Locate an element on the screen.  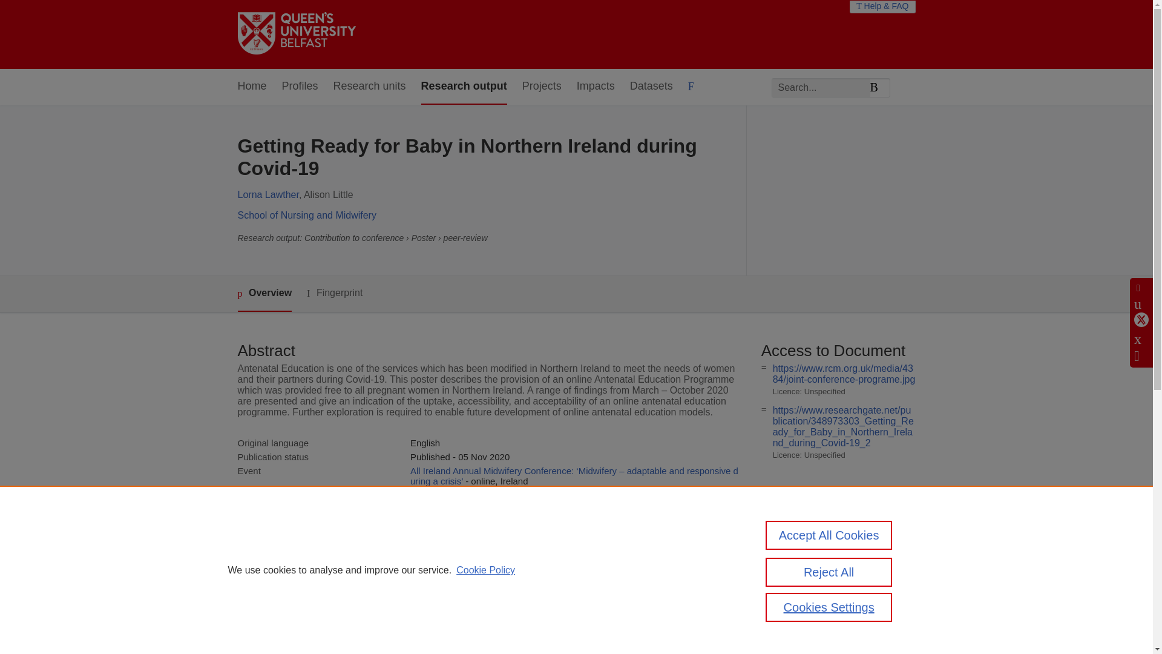
Queen's University Belfast Home is located at coordinates (296, 34).